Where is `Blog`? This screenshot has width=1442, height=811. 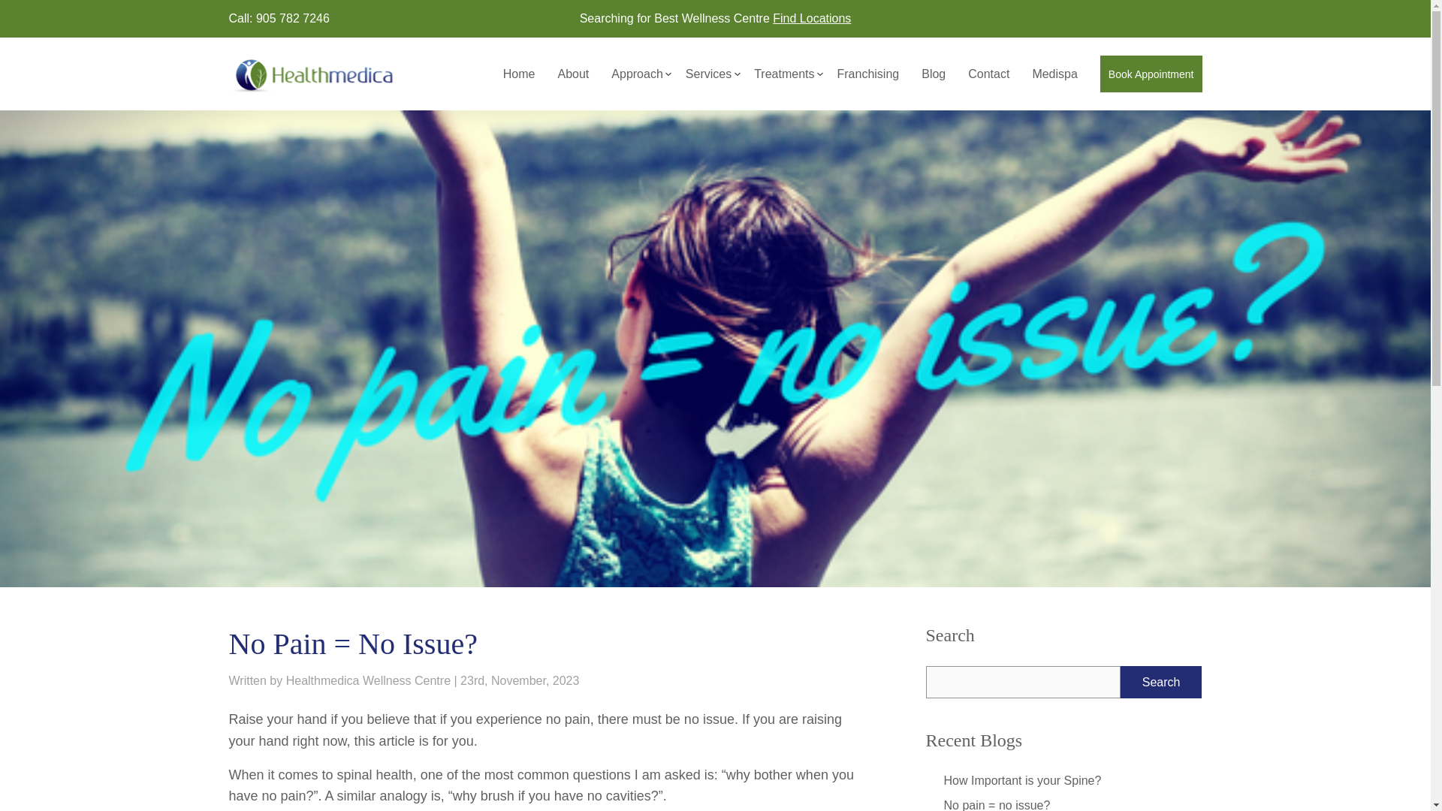
Blog is located at coordinates (933, 81).